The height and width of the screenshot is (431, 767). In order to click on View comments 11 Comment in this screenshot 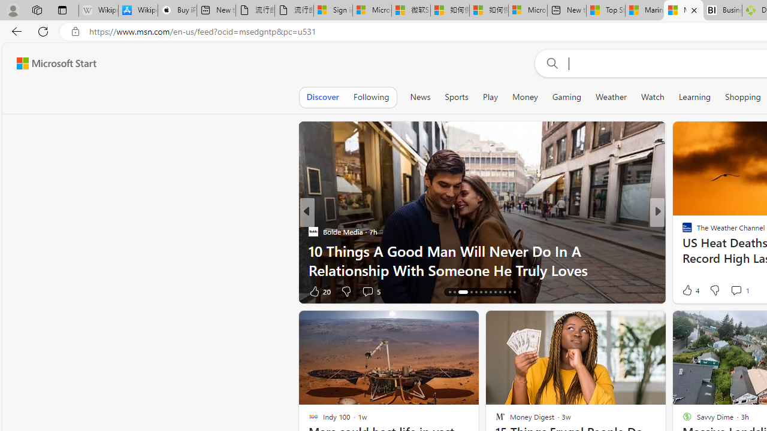, I will do `click(745, 291)`.